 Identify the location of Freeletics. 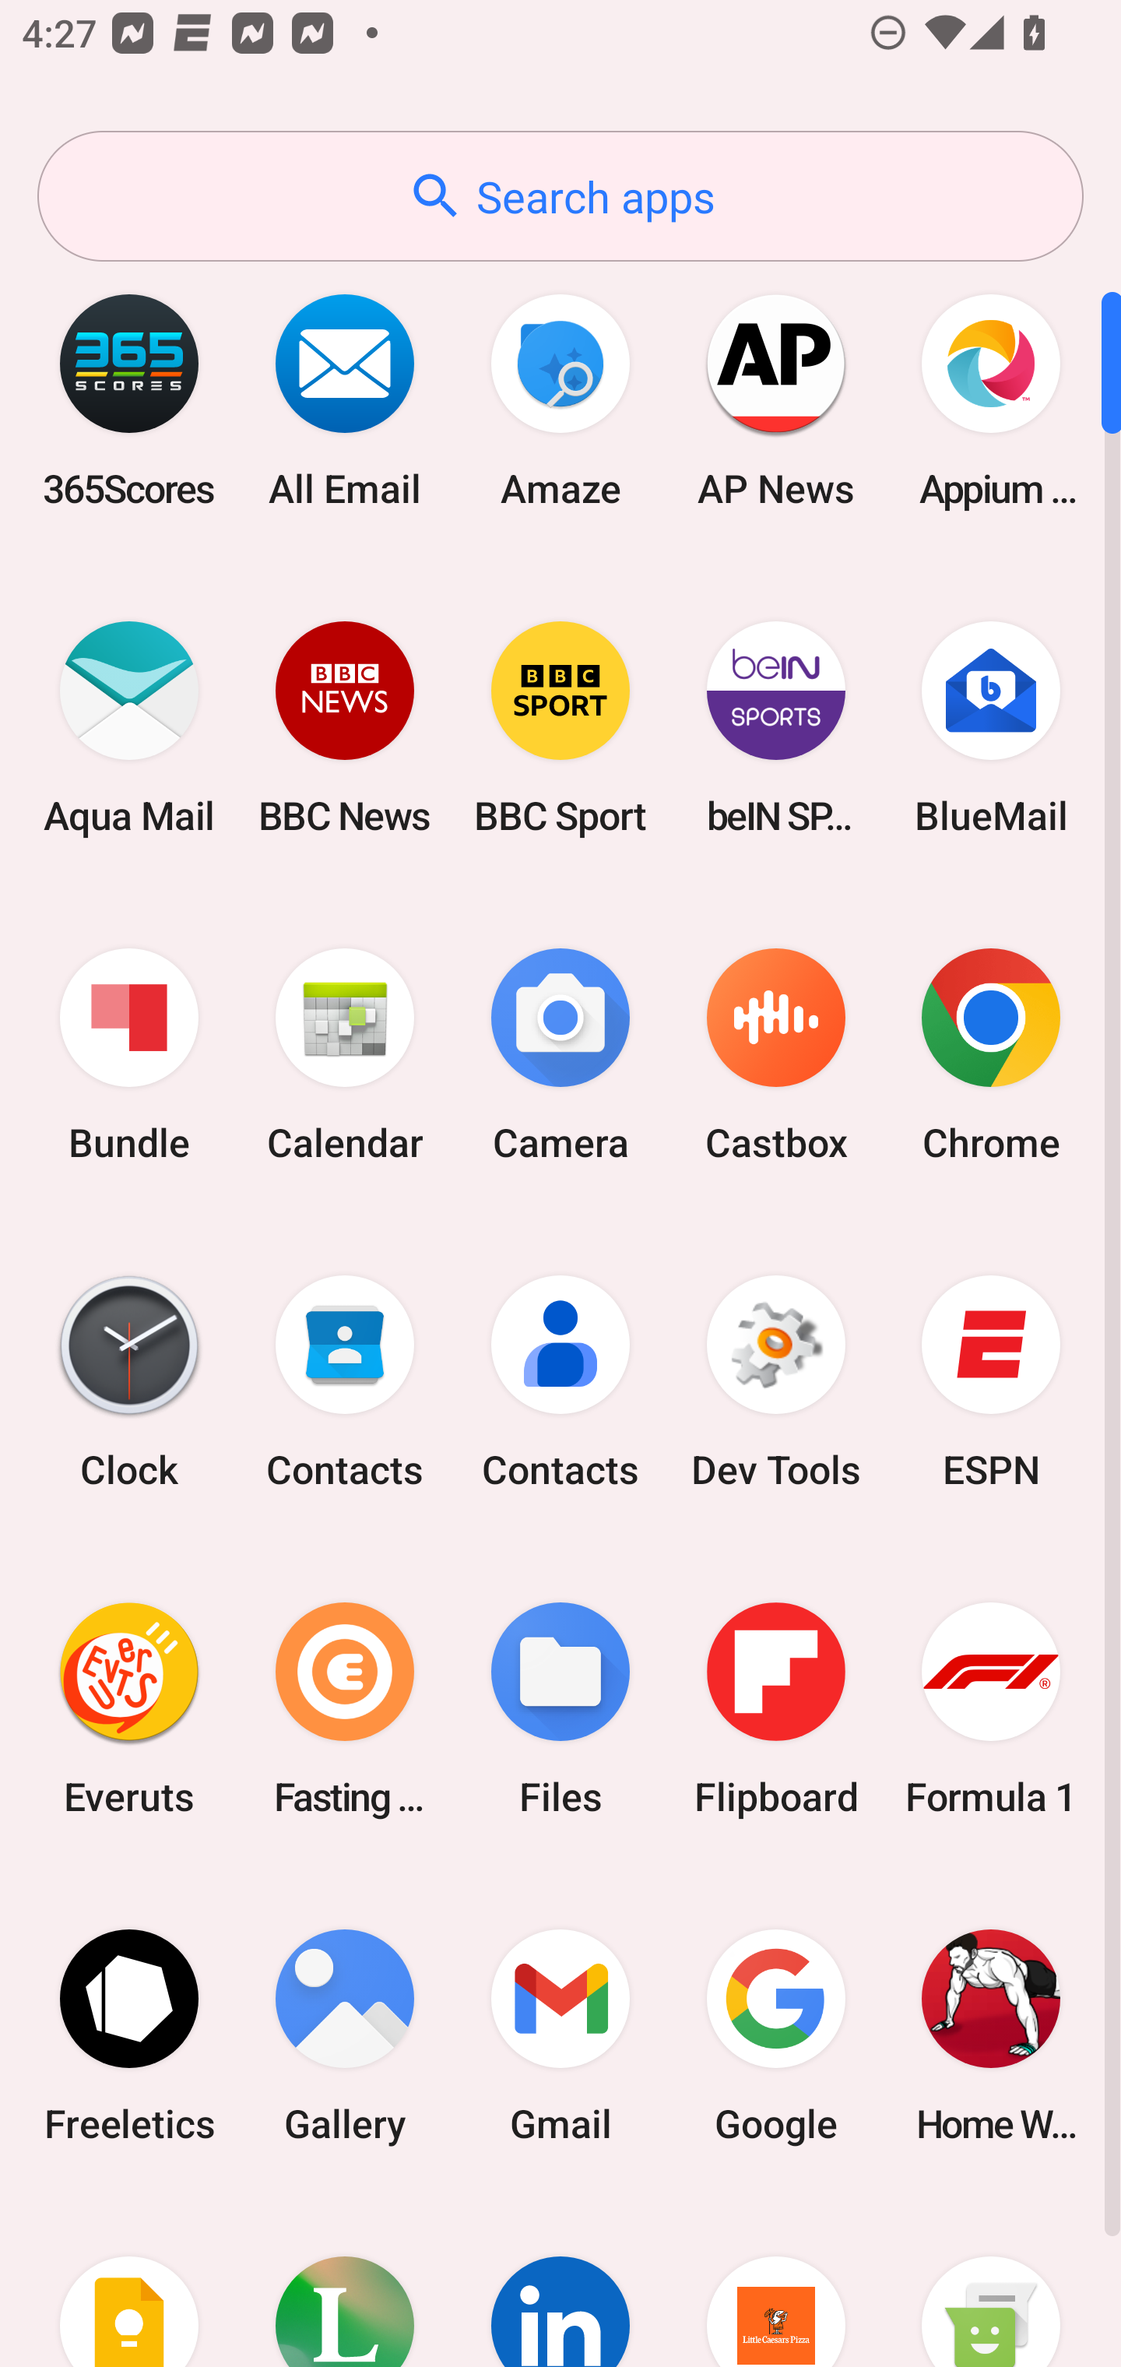
(129, 2035).